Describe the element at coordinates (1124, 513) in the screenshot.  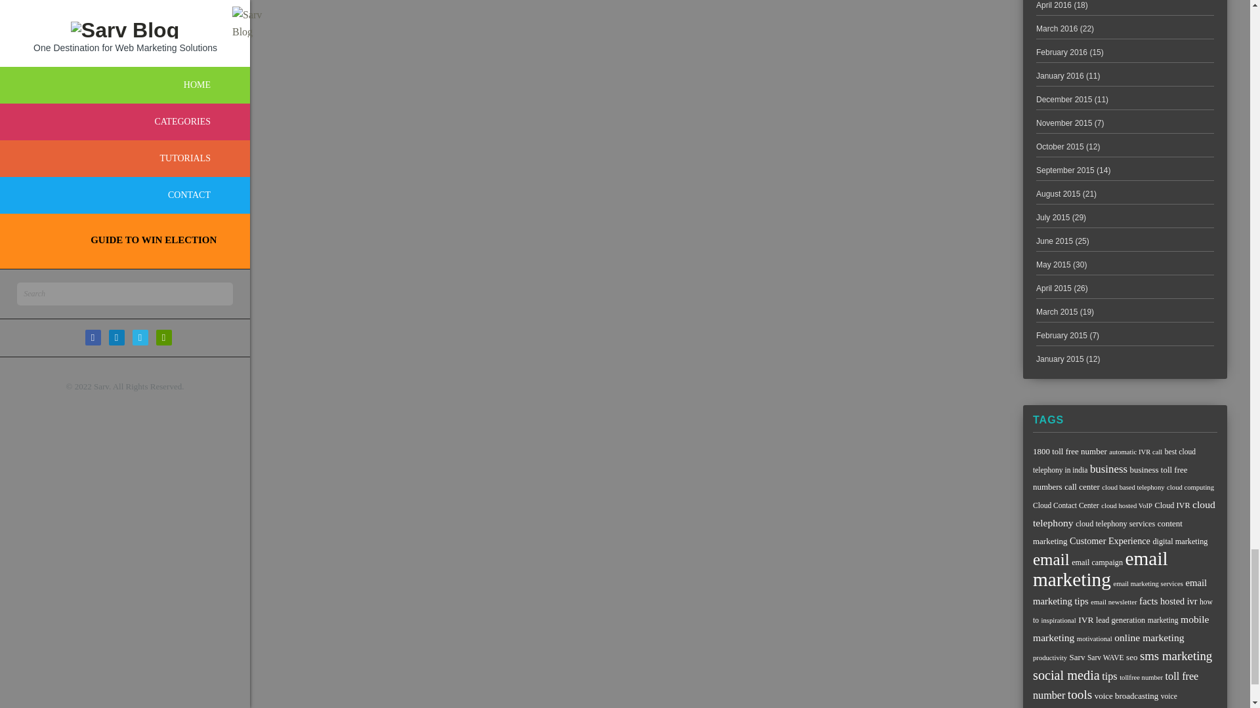
I see `16 topics` at that location.